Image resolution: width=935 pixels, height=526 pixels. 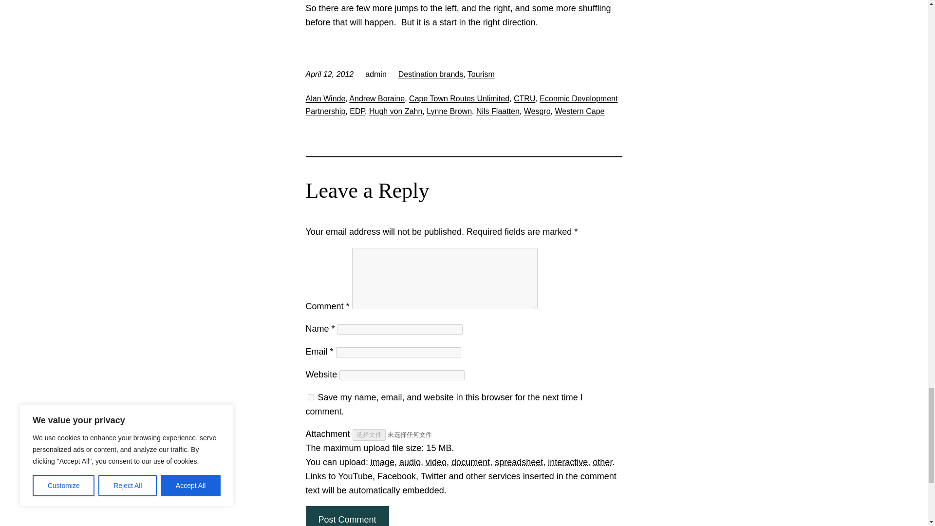 What do you see at coordinates (347, 516) in the screenshot?
I see `Post Comment` at bounding box center [347, 516].